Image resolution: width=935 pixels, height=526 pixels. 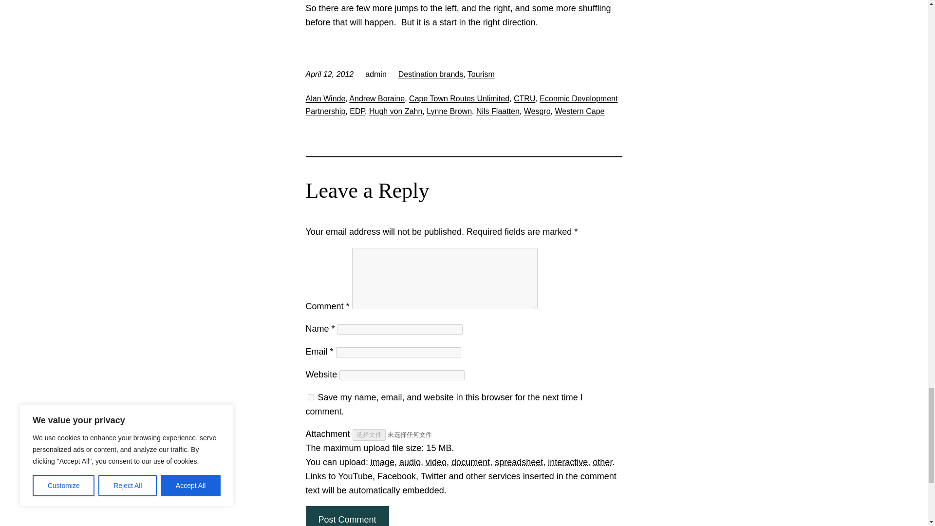 What do you see at coordinates (347, 516) in the screenshot?
I see `Post Comment` at bounding box center [347, 516].